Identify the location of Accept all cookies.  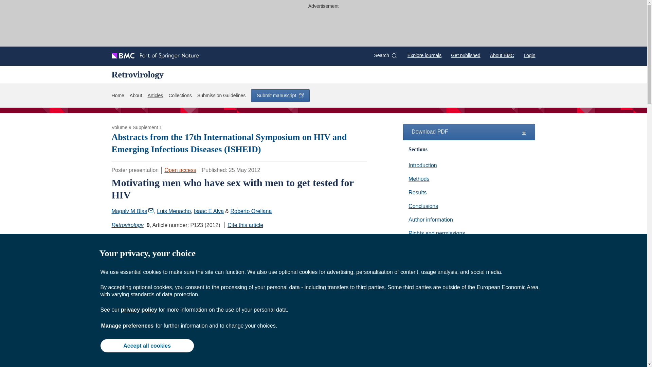
(147, 345).